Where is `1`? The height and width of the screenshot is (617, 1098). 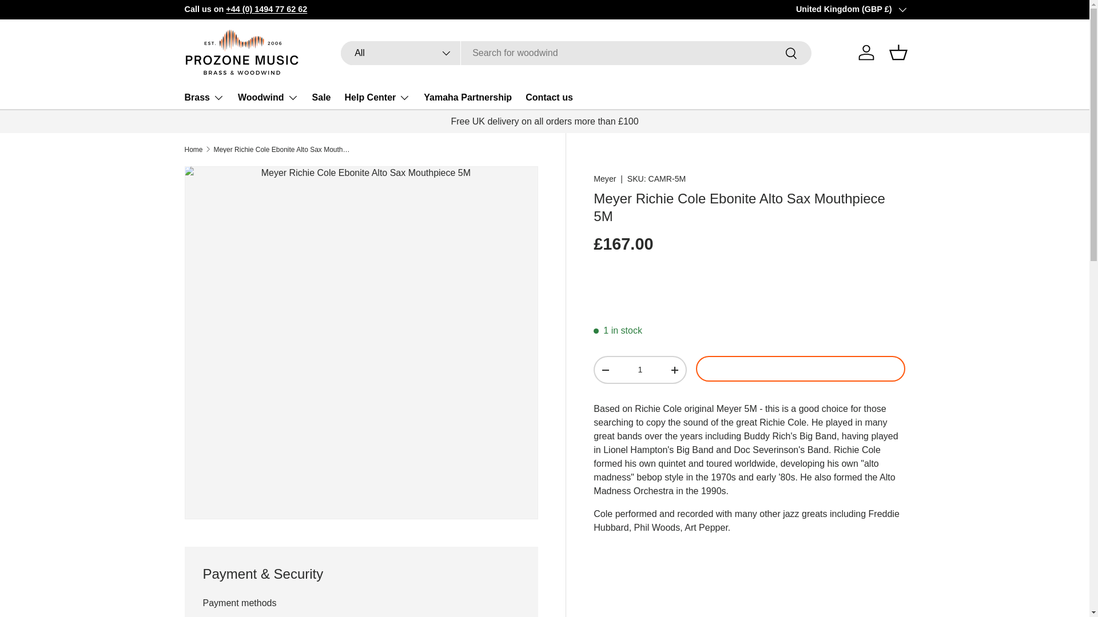
1 is located at coordinates (639, 370).